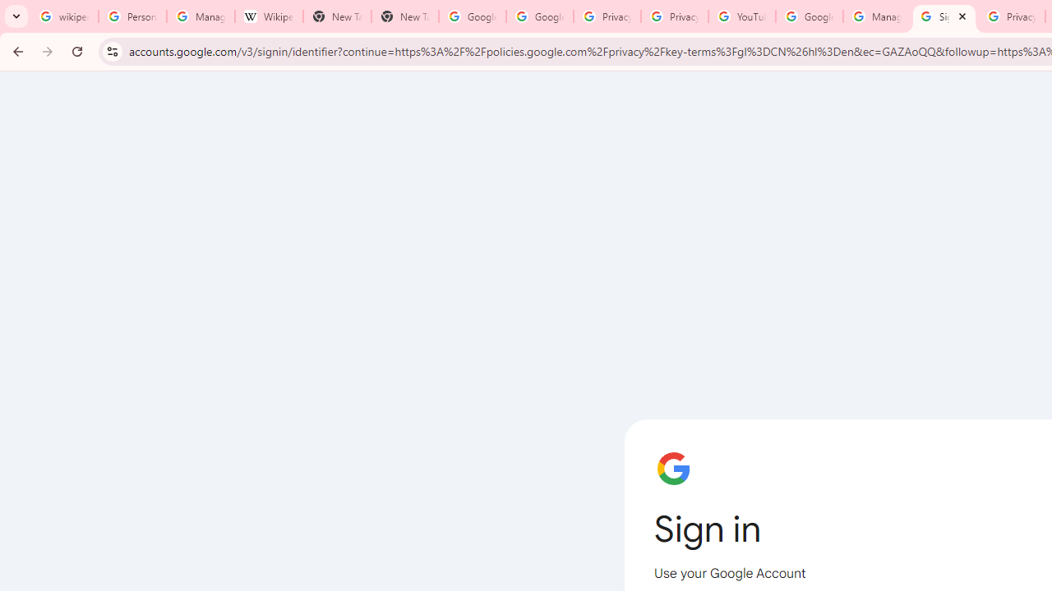 The image size is (1052, 591). I want to click on New Tab, so click(404, 16).